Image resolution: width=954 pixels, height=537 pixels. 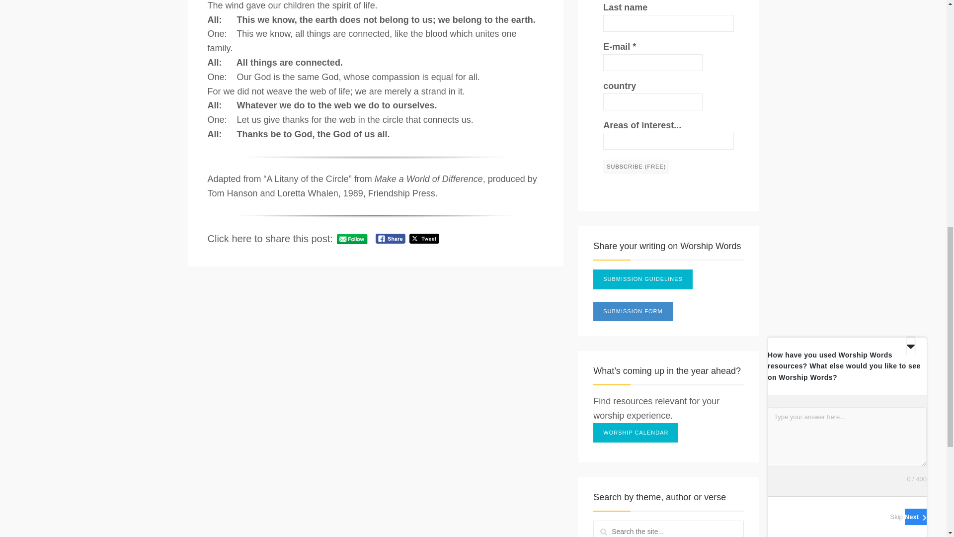 What do you see at coordinates (643, 279) in the screenshot?
I see `submission guidelines` at bounding box center [643, 279].